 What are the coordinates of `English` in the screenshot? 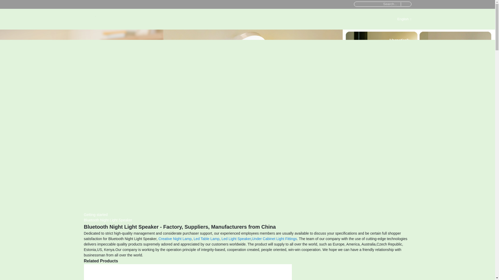 It's located at (400, 19).